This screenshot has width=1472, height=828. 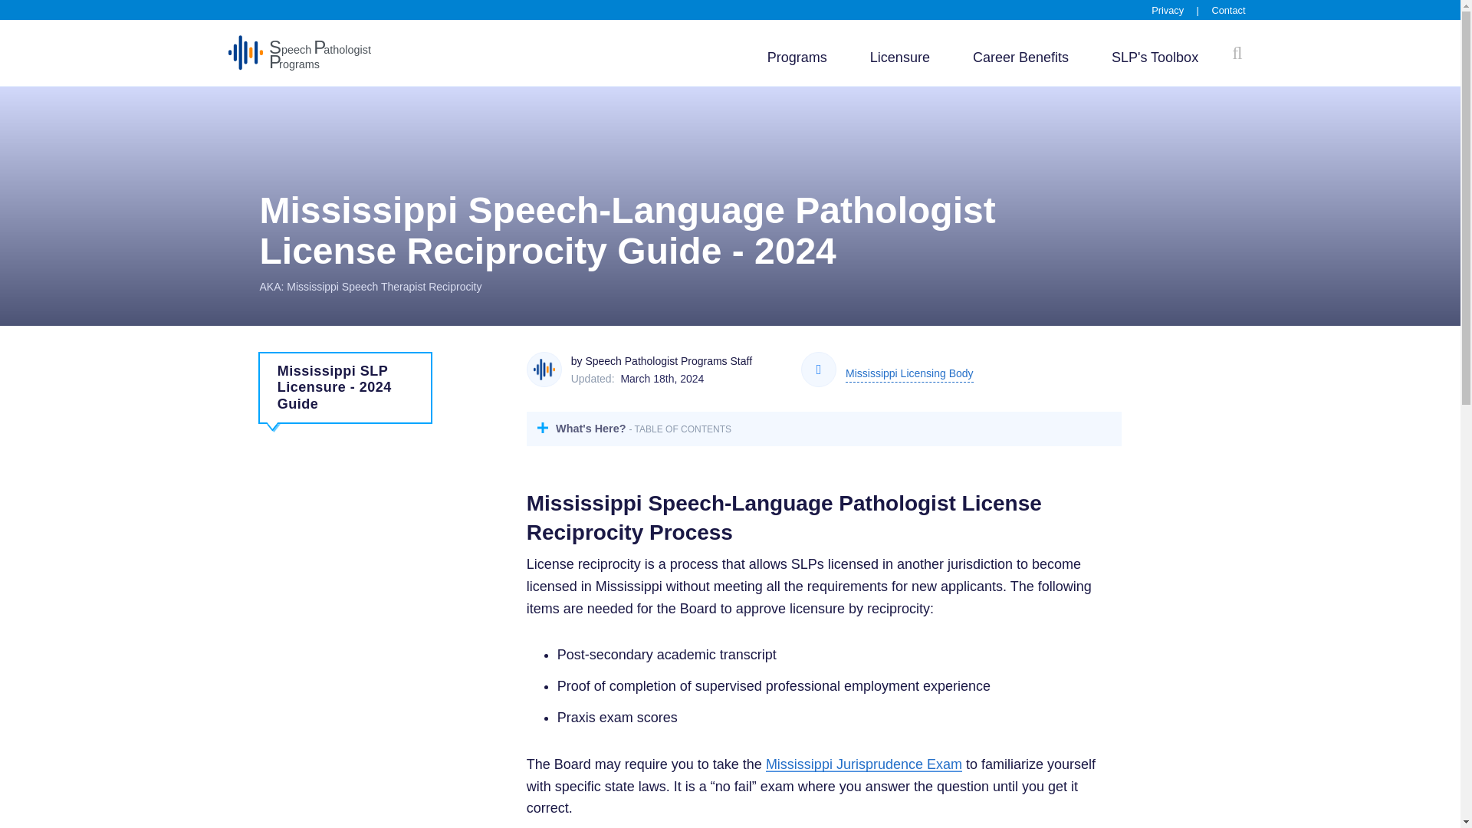 What do you see at coordinates (900, 58) in the screenshot?
I see `Mississippi Licensing Body` at bounding box center [900, 58].